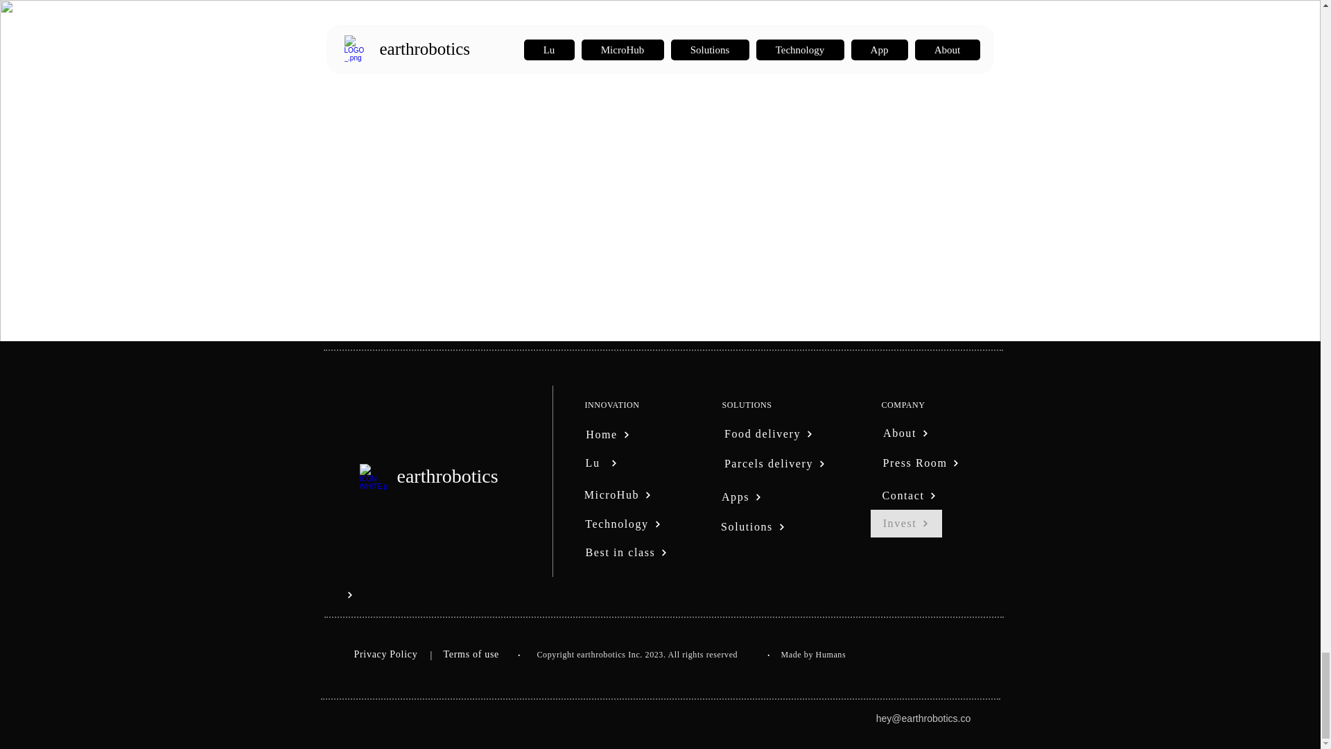  I want to click on Food delivery, so click(769, 433).